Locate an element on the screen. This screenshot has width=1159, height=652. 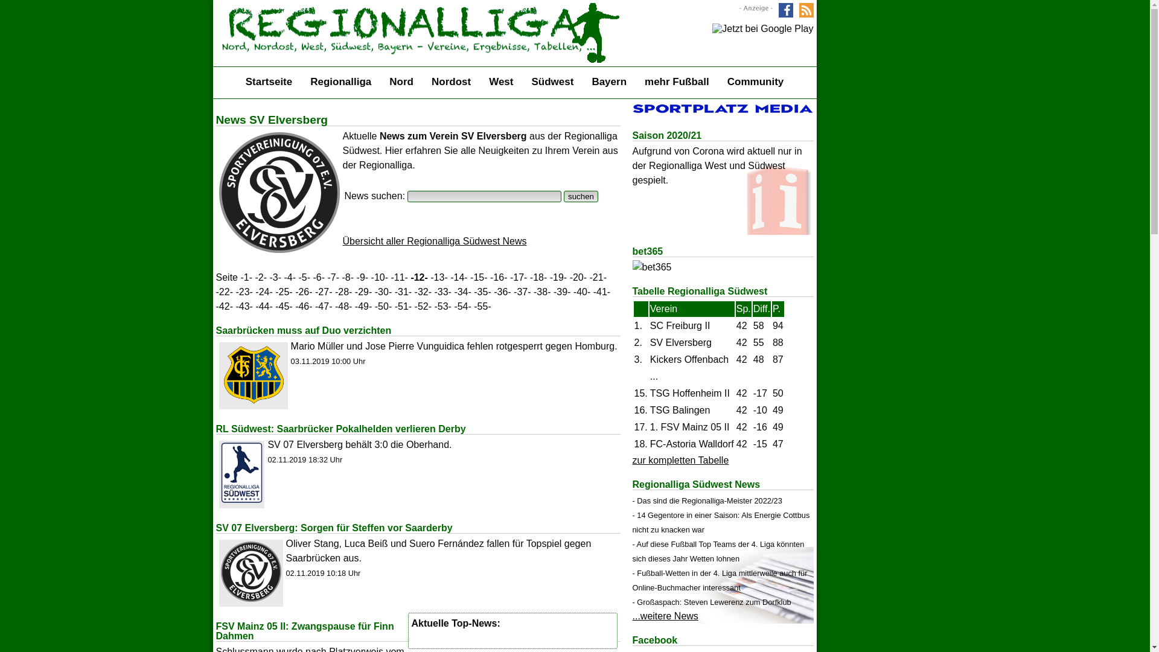
Nord is located at coordinates (401, 82).